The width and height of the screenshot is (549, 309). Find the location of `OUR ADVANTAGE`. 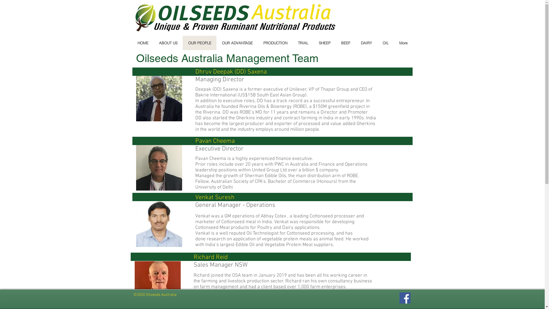

OUR ADVANTAGE is located at coordinates (237, 43).